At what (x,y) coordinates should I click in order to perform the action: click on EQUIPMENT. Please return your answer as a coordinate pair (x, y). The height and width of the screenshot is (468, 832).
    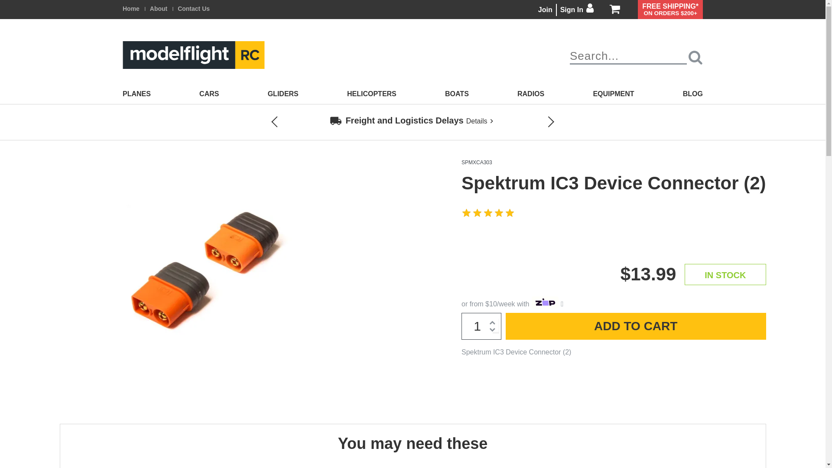
    Looking at the image, I should click on (614, 94).